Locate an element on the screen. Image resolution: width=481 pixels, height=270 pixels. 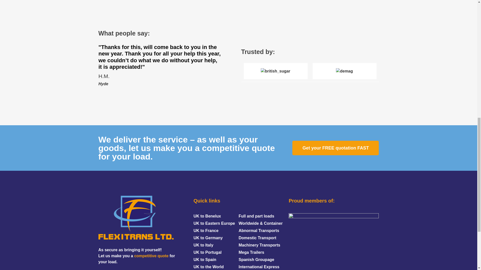
demag is located at coordinates (344, 71).